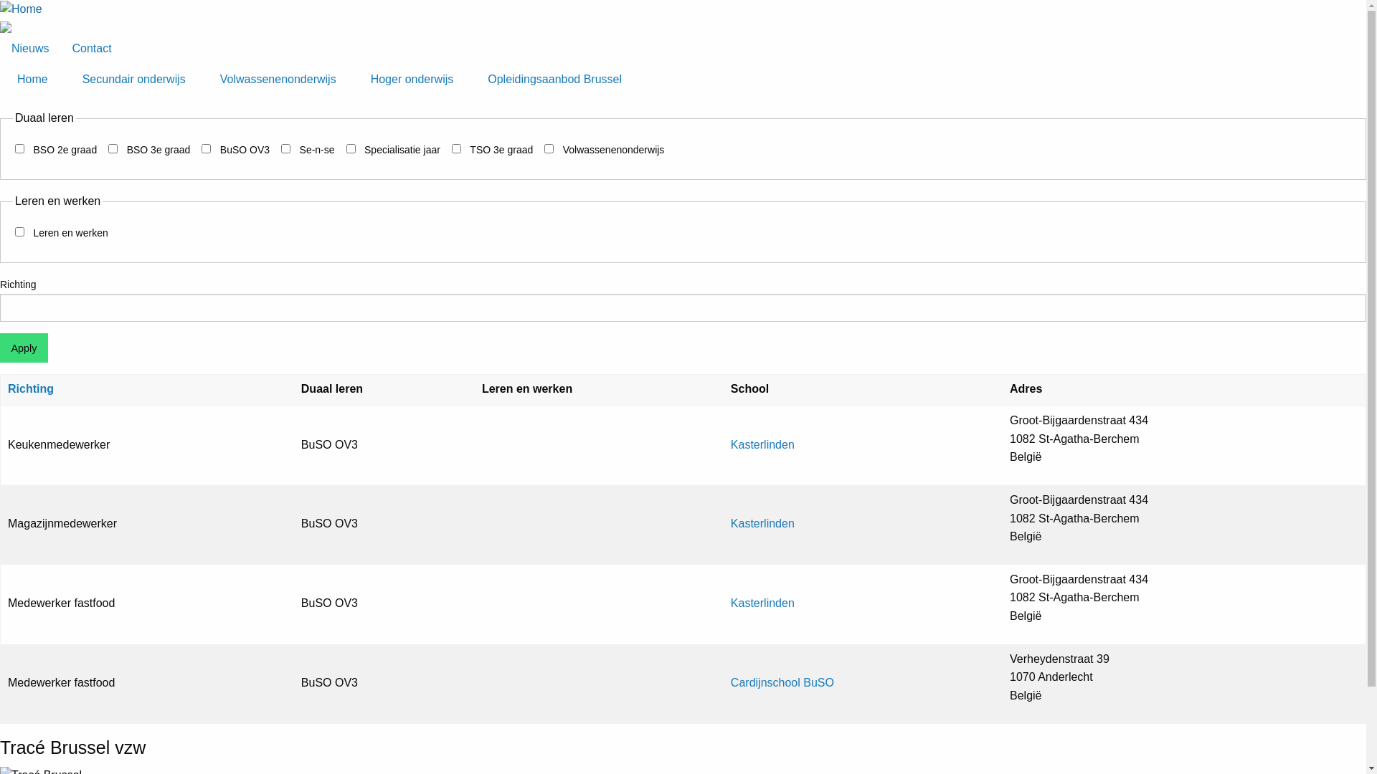 This screenshot has width=1377, height=774. Describe the element at coordinates (134, 80) in the screenshot. I see `Secundair onderwijs` at that location.